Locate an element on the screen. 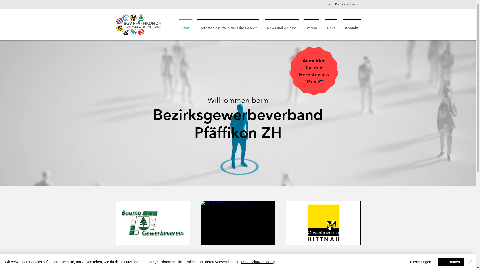  Links is located at coordinates (331, 25).